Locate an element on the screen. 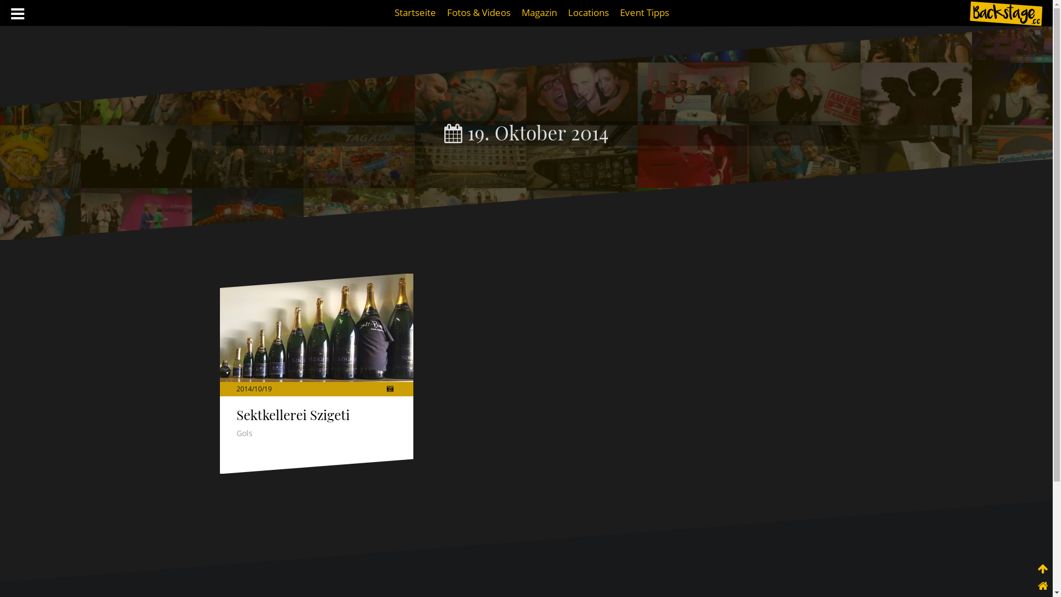  Event Tipps is located at coordinates (644, 12).